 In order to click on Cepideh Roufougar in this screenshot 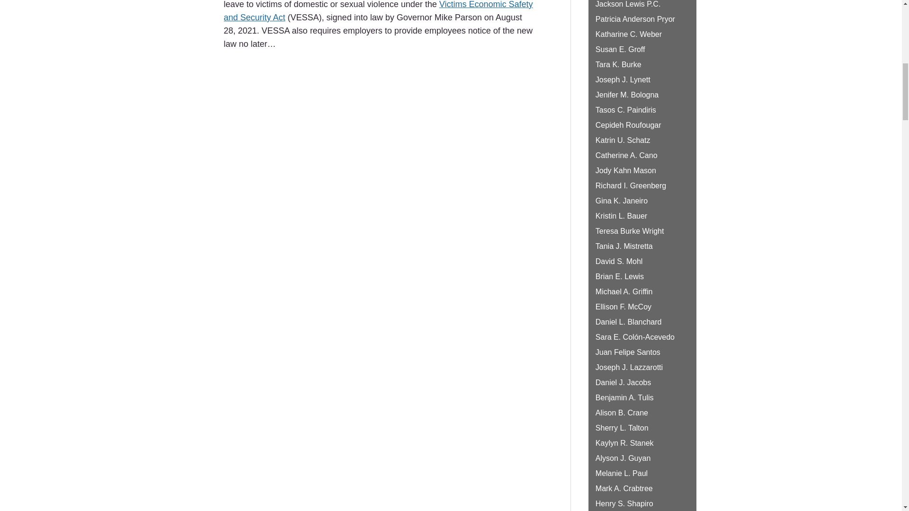, I will do `click(628, 125)`.